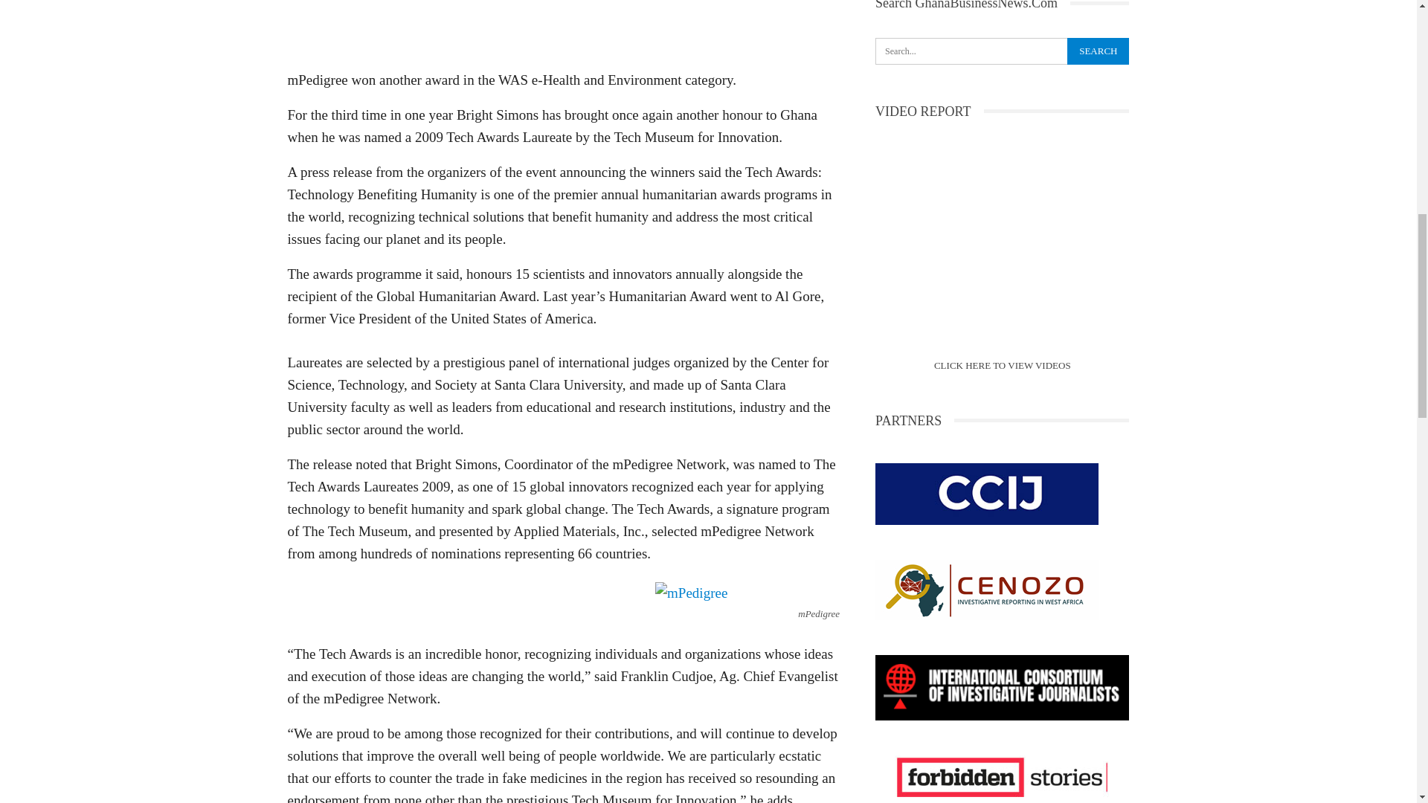 This screenshot has height=803, width=1428. I want to click on Search, so click(1098, 51).